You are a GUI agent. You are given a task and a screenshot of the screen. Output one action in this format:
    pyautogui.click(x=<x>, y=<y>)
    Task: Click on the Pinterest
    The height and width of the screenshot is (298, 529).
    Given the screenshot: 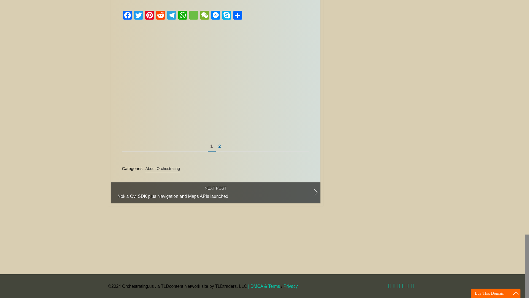 What is the action you would take?
    pyautogui.click(x=149, y=15)
    